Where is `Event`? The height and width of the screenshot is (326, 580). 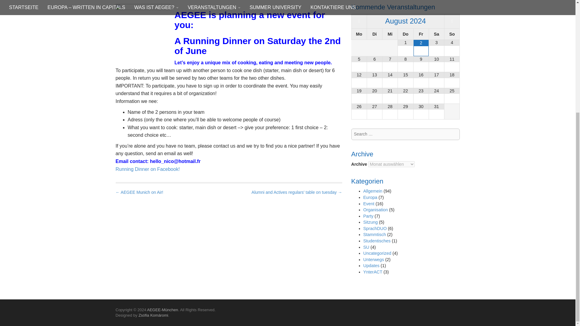 Event is located at coordinates (369, 203).